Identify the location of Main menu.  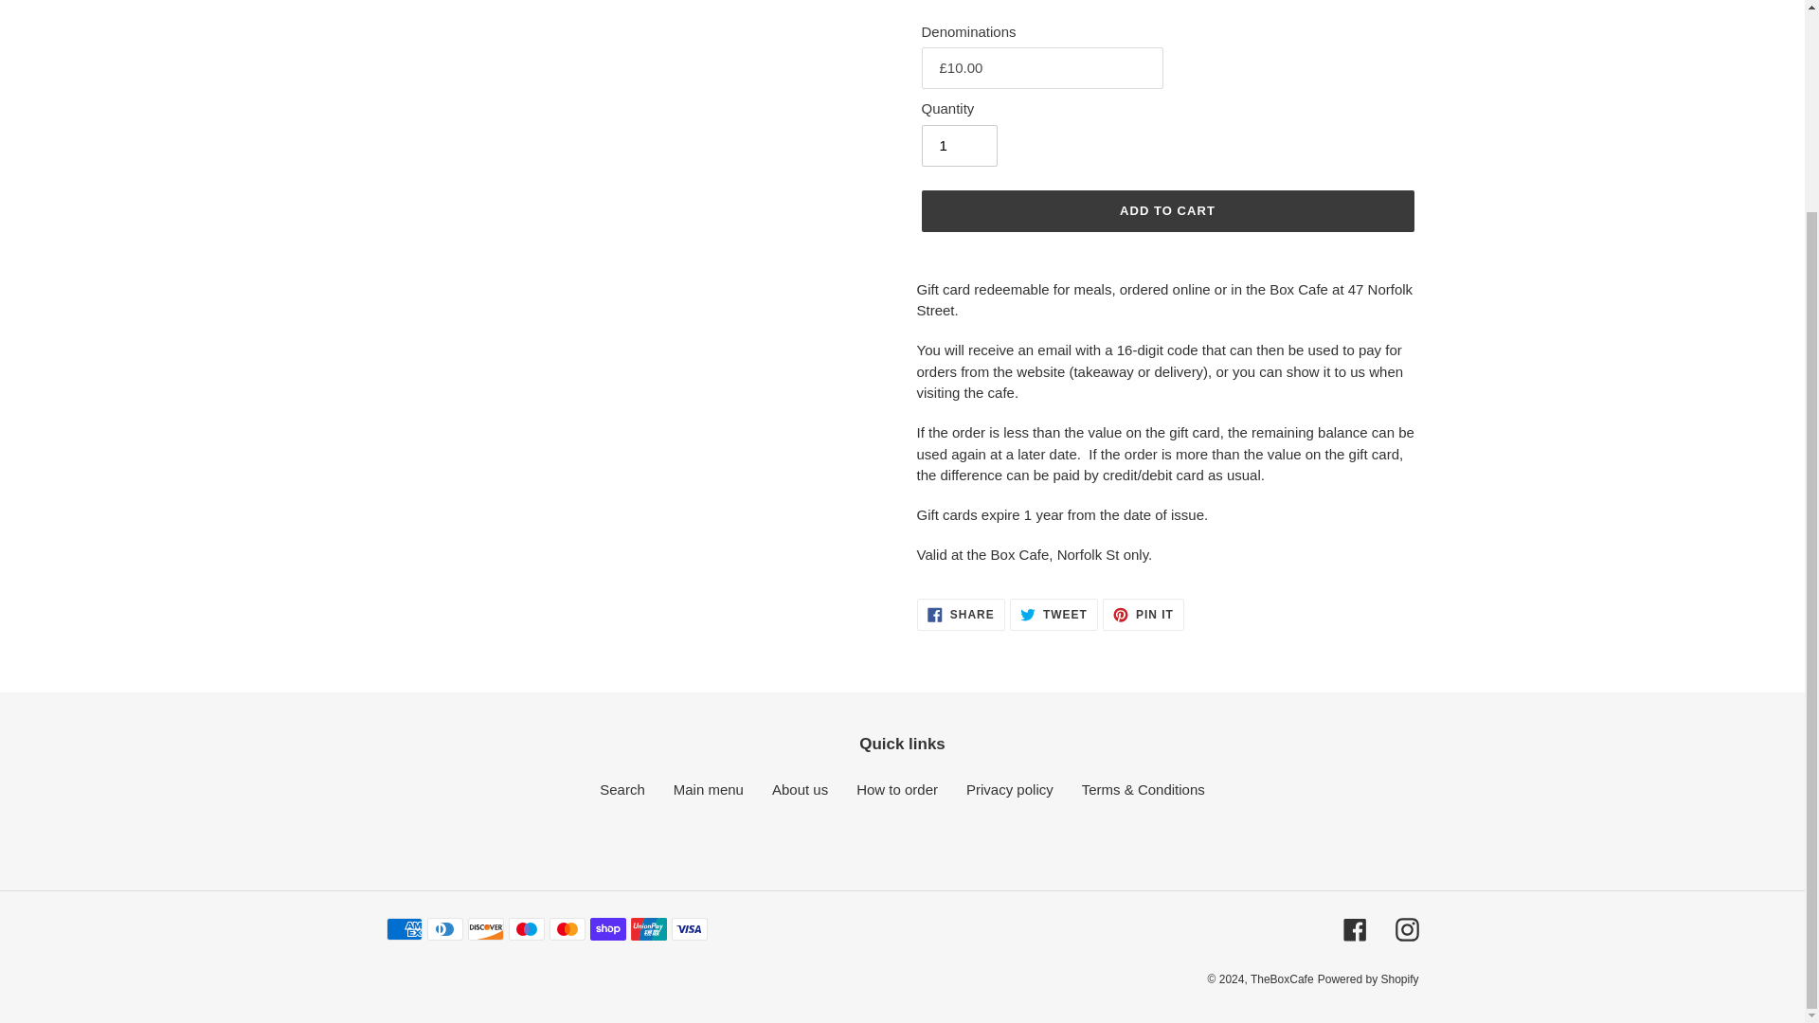
(959, 146).